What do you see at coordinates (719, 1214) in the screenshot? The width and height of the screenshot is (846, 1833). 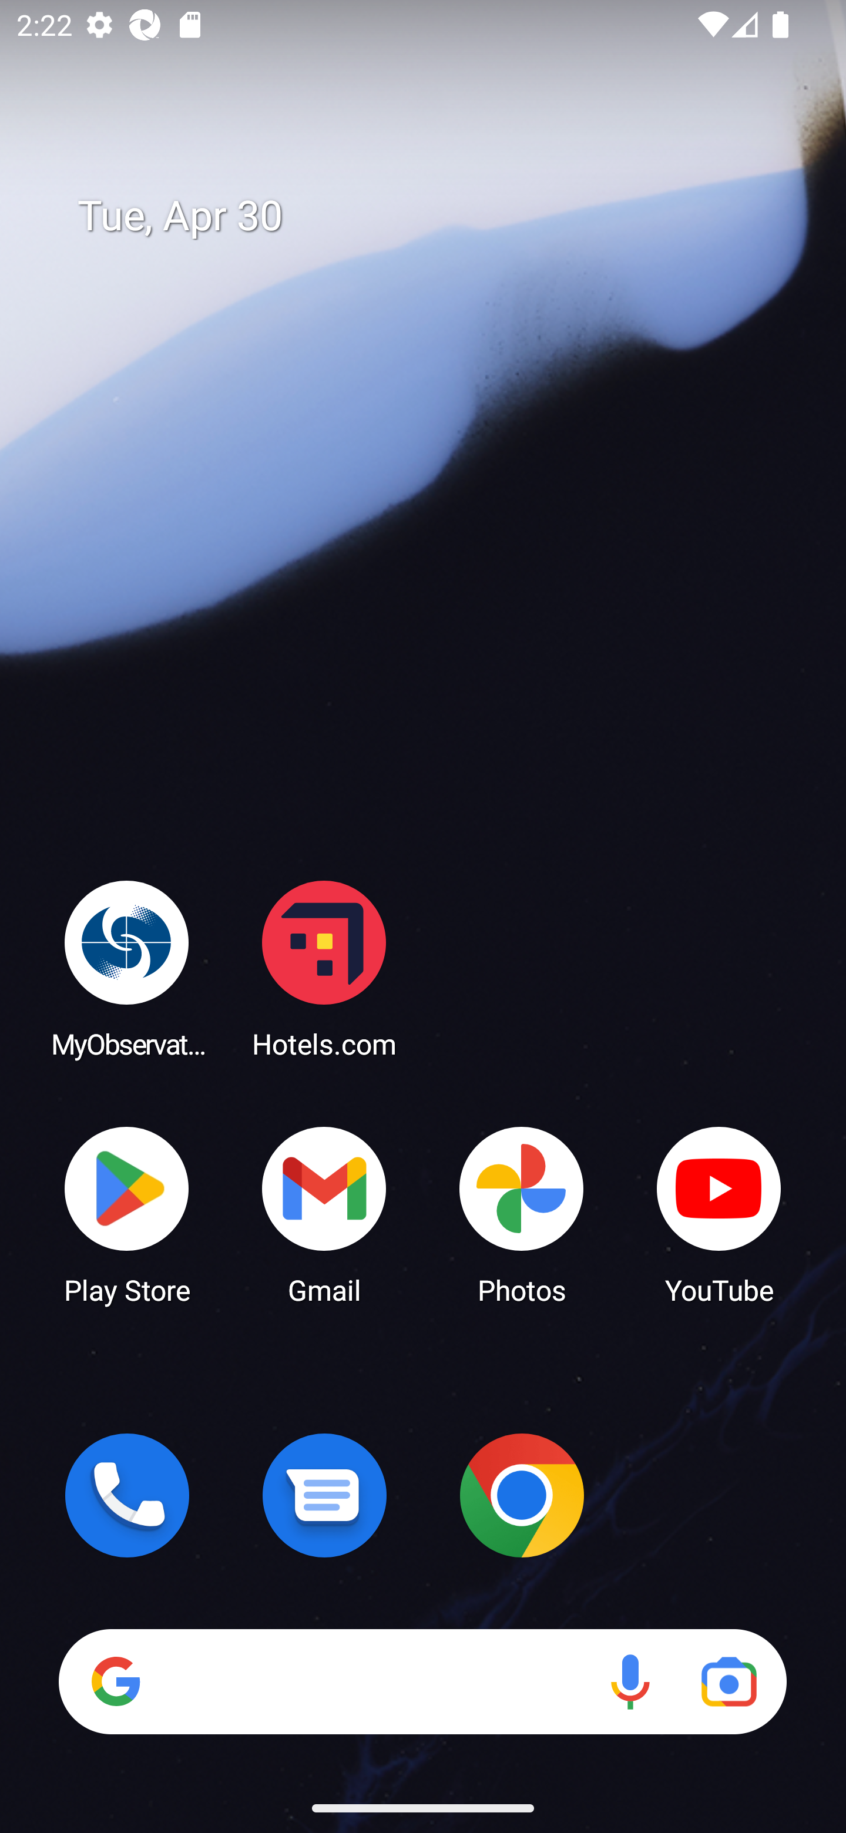 I see `YouTube` at bounding box center [719, 1214].